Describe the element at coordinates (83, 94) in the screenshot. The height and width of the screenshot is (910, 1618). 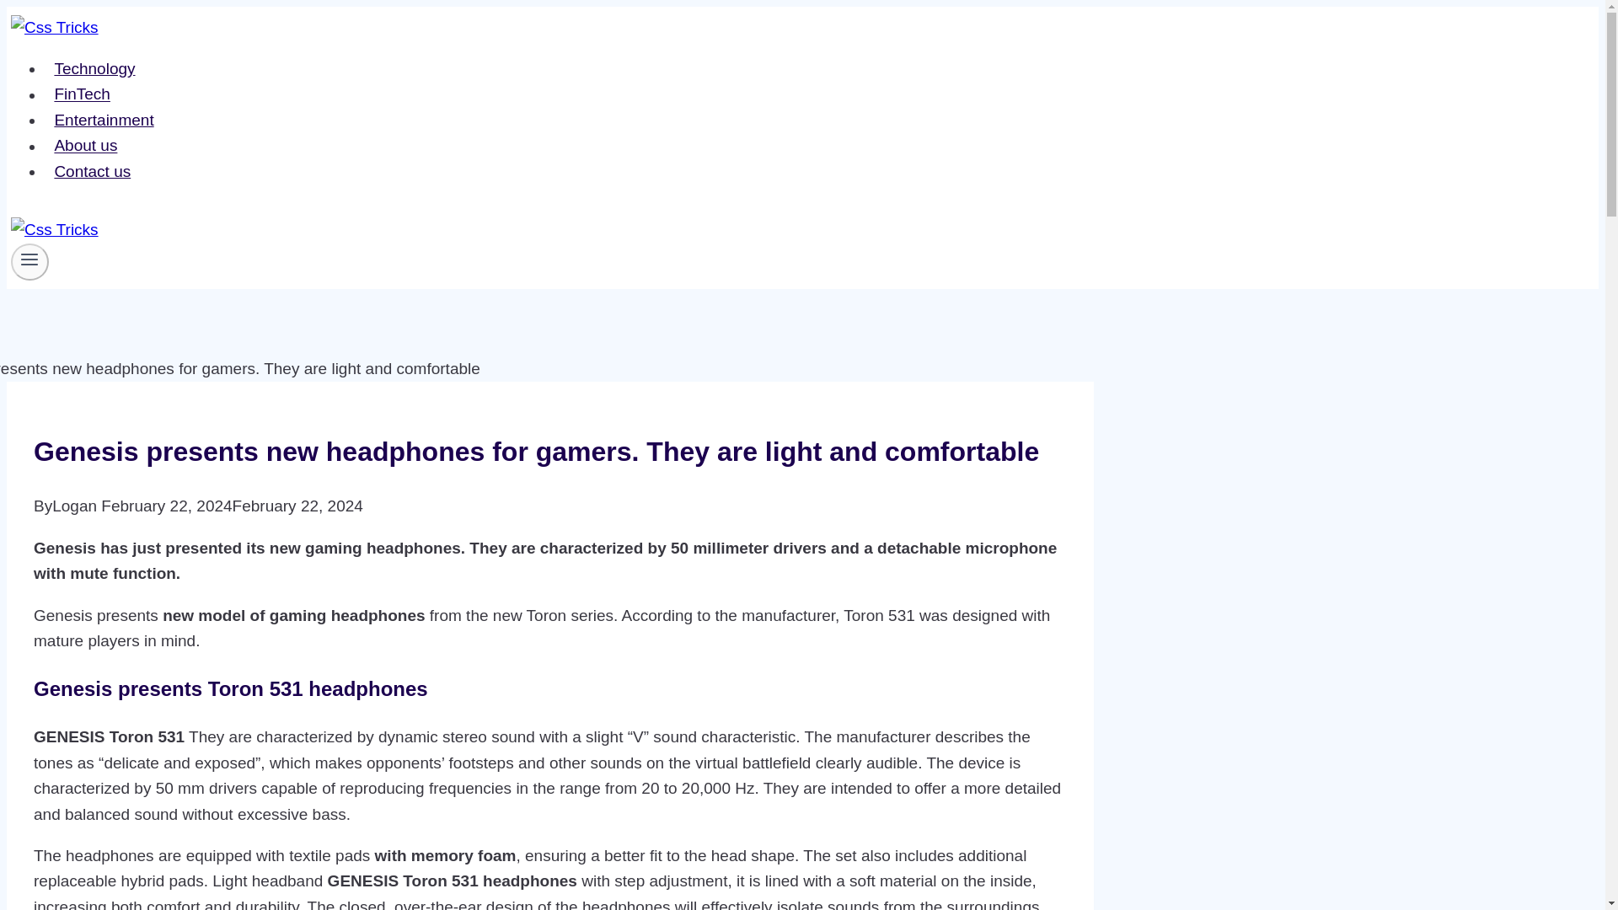
I see `FinTech` at that location.